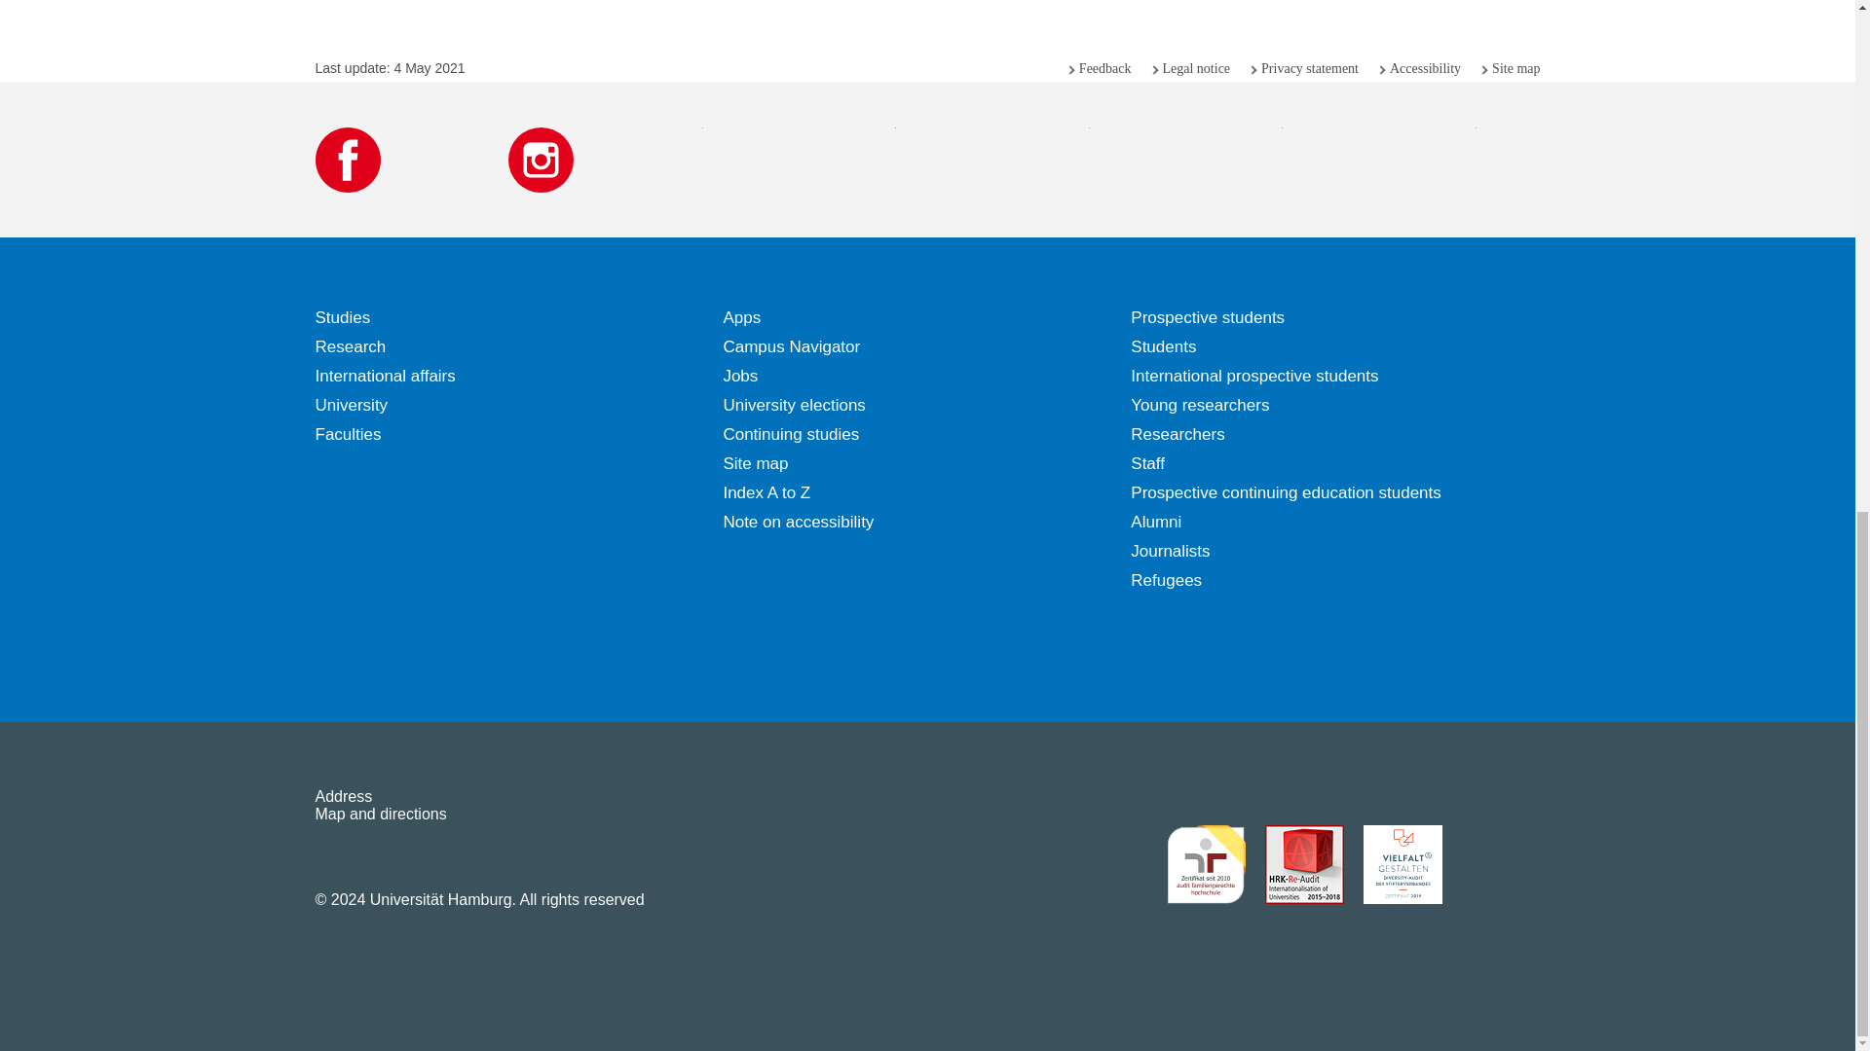  What do you see at coordinates (1303, 864) in the screenshot?
I see `Go to internationalisation re-audit` at bounding box center [1303, 864].